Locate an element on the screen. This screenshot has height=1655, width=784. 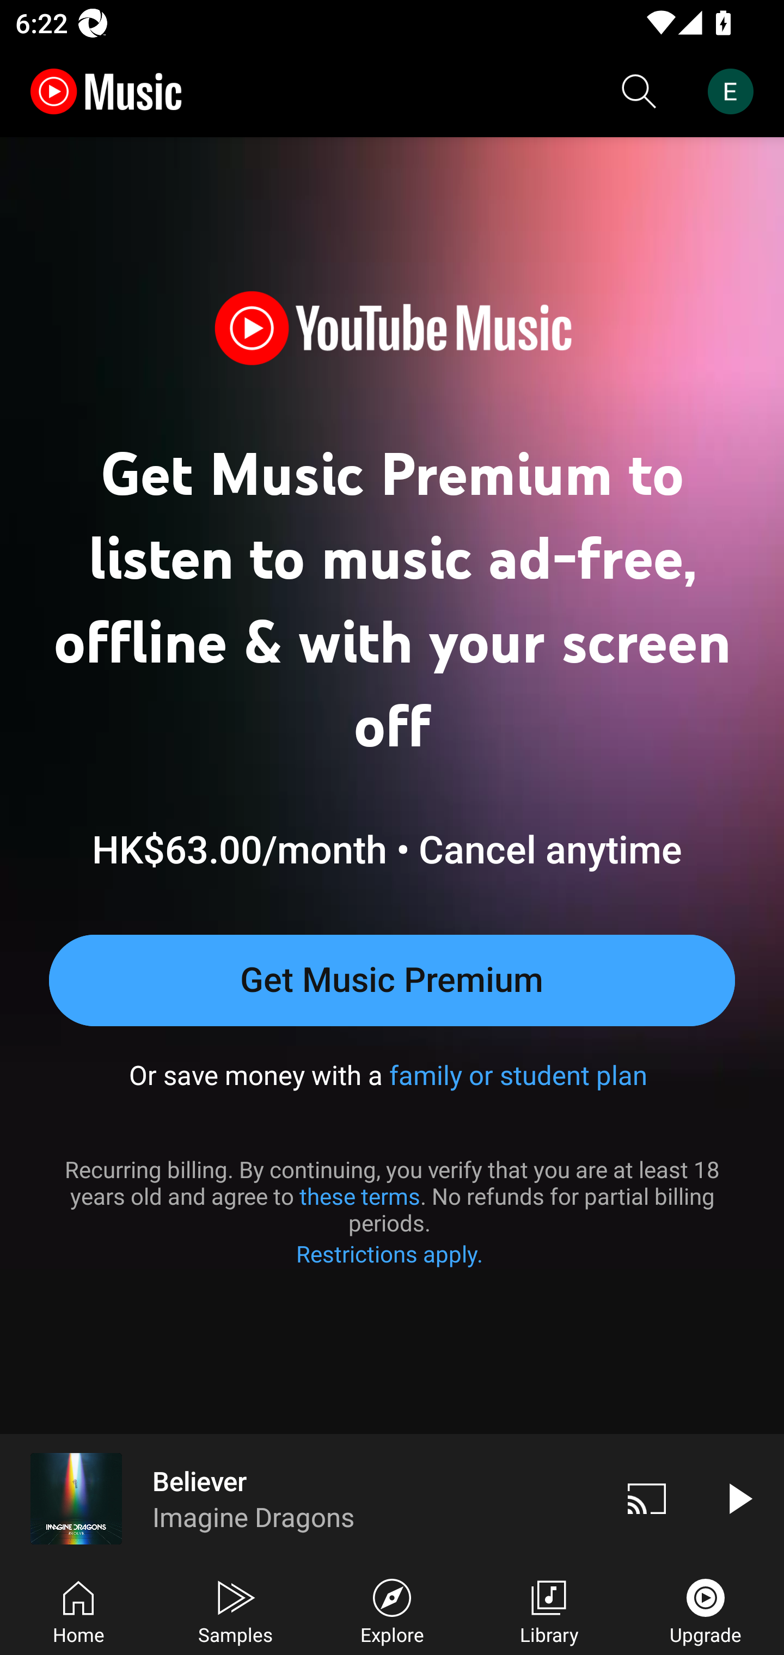
Samples is located at coordinates (235, 1609).